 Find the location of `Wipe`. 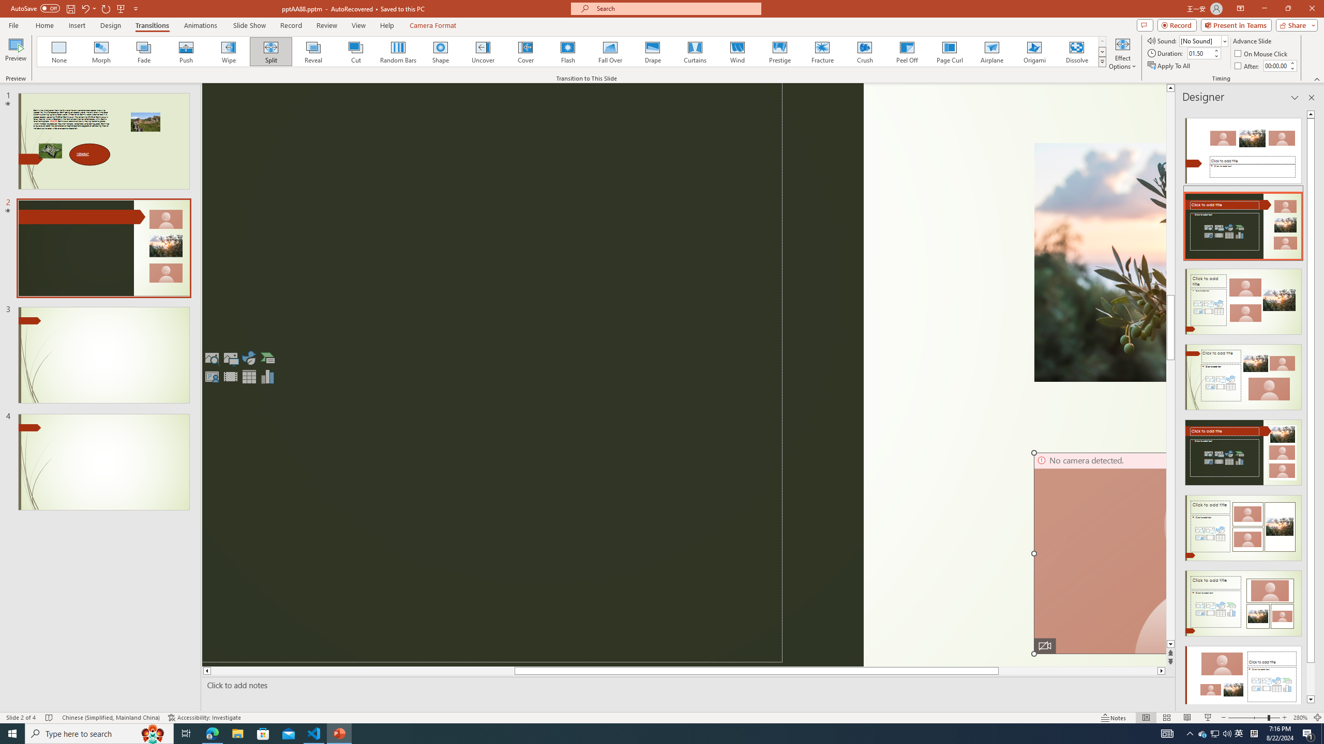

Wipe is located at coordinates (229, 52).